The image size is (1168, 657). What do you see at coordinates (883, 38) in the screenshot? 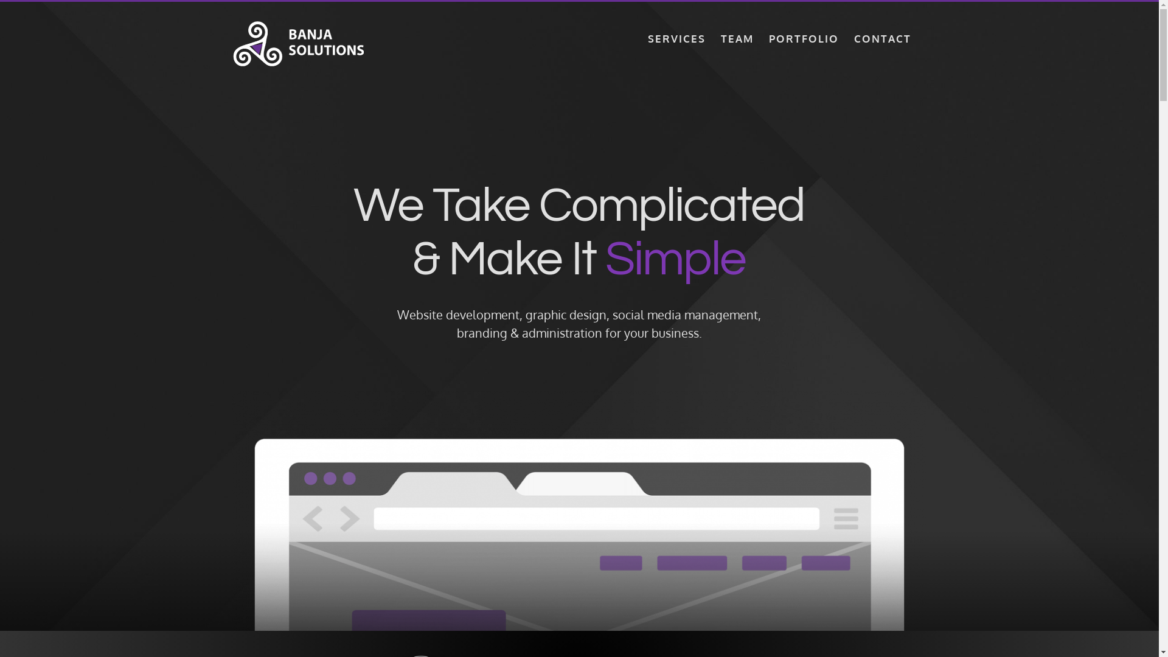
I see `CONTACT` at bounding box center [883, 38].